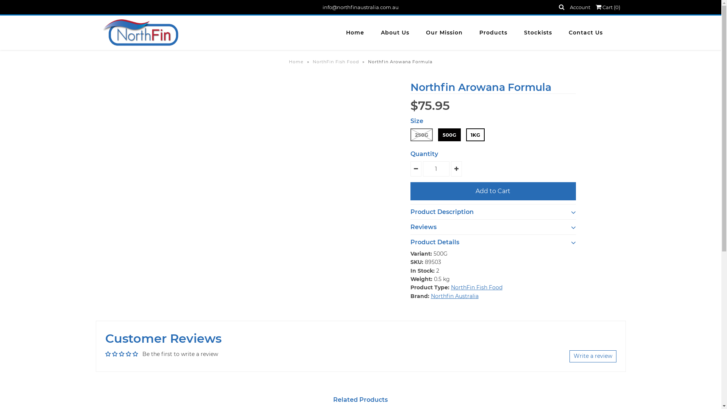 This screenshot has width=727, height=409. Describe the element at coordinates (355, 33) in the screenshot. I see `Home` at that location.